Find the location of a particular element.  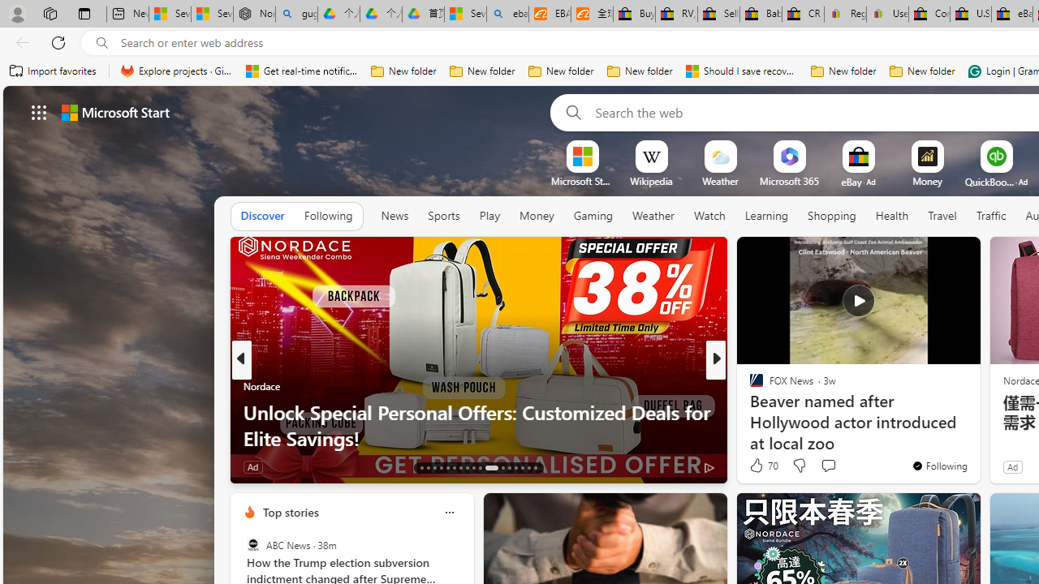

Watch is located at coordinates (709, 216).